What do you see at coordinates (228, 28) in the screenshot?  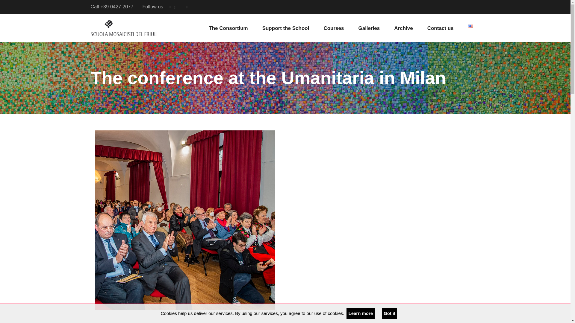 I see `The Consortium` at bounding box center [228, 28].